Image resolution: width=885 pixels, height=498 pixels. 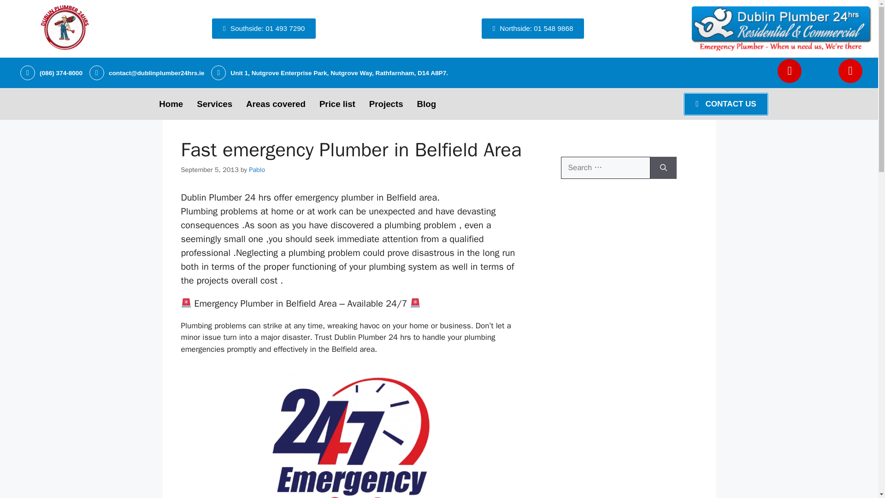 What do you see at coordinates (256, 169) in the screenshot?
I see `Pablo` at bounding box center [256, 169].